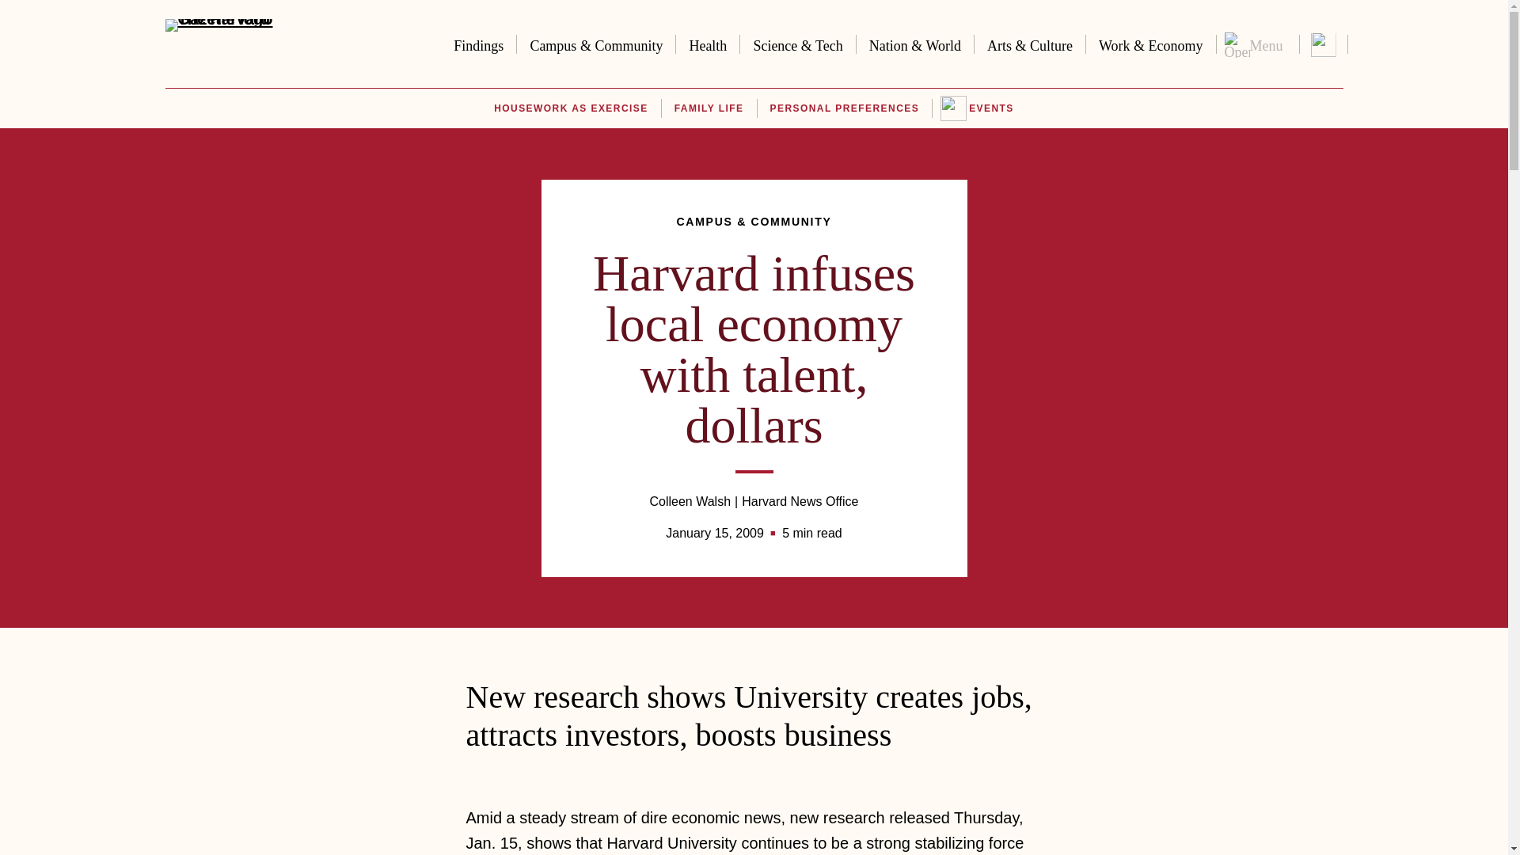  Describe the element at coordinates (570, 108) in the screenshot. I see `HOUSEWORK AS EXERCISE` at that location.